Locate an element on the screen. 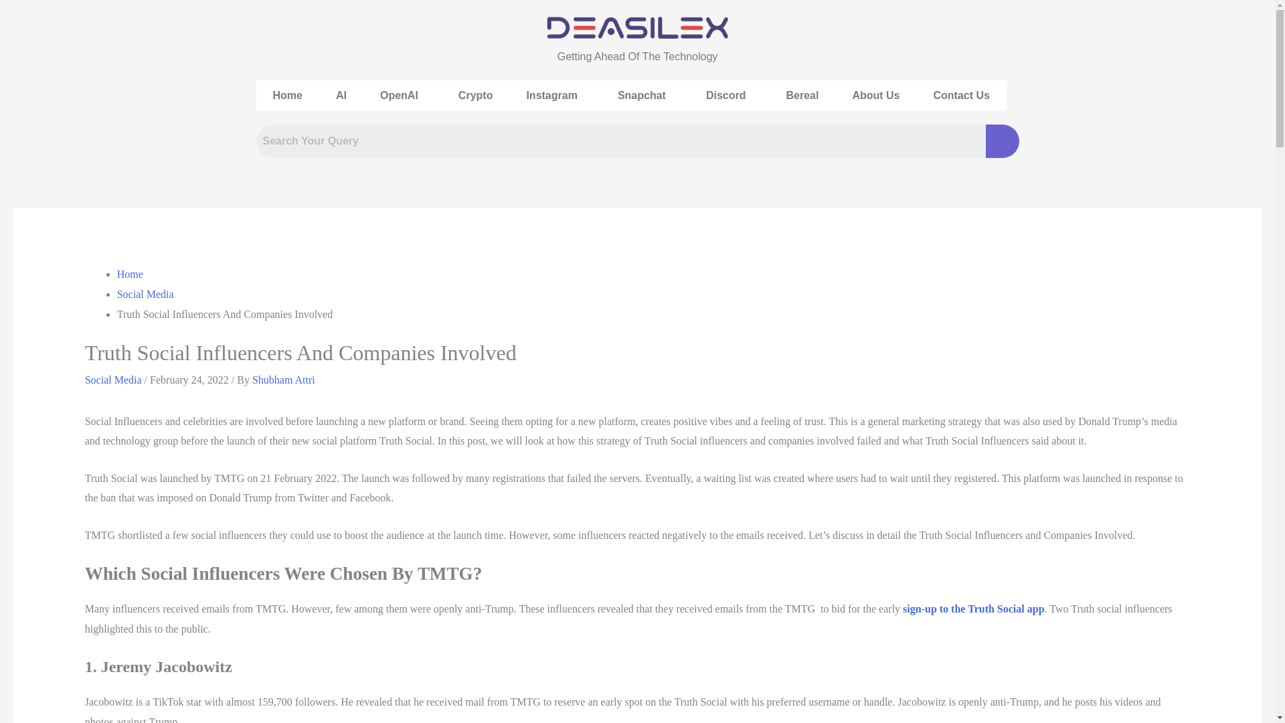 The height and width of the screenshot is (723, 1285). AI is located at coordinates (341, 95).